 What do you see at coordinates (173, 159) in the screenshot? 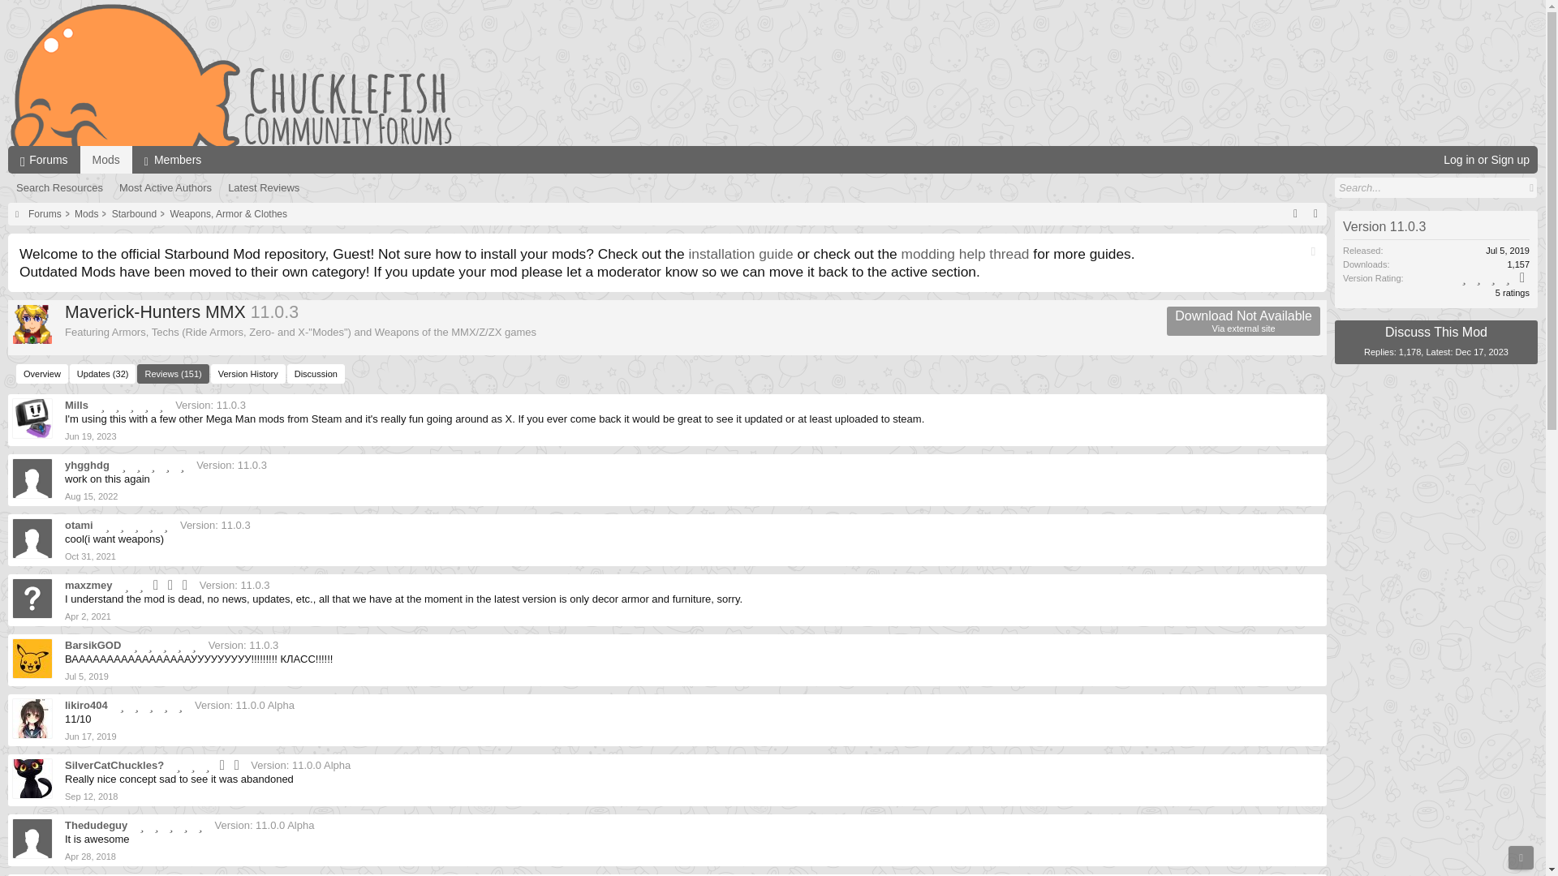
I see `5.00` at bounding box center [173, 159].